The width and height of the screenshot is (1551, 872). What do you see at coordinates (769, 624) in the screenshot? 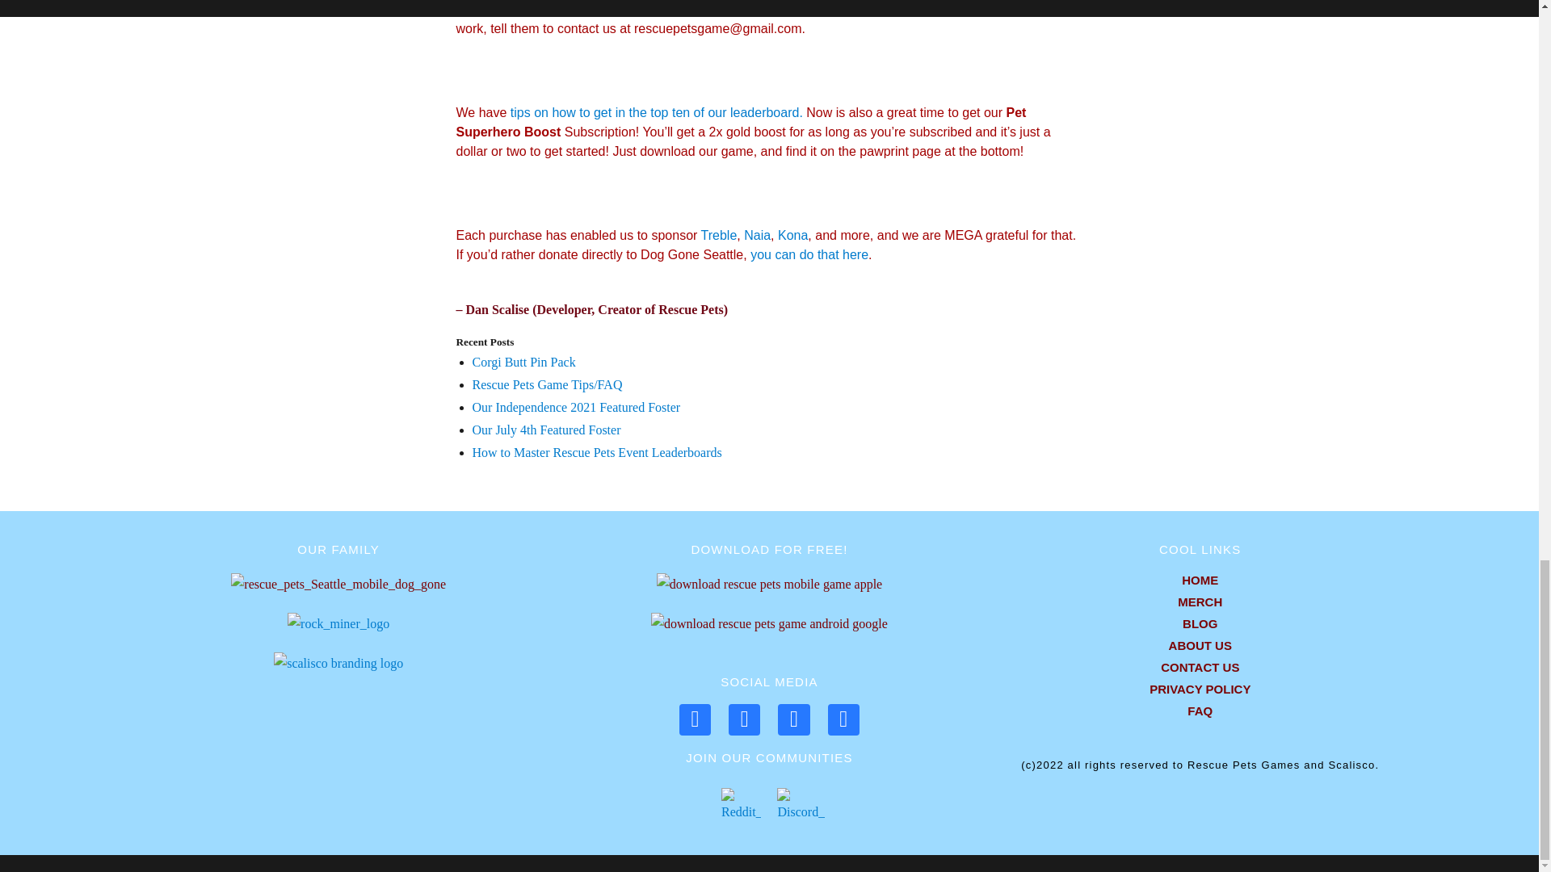
I see `google-play-badge` at bounding box center [769, 624].